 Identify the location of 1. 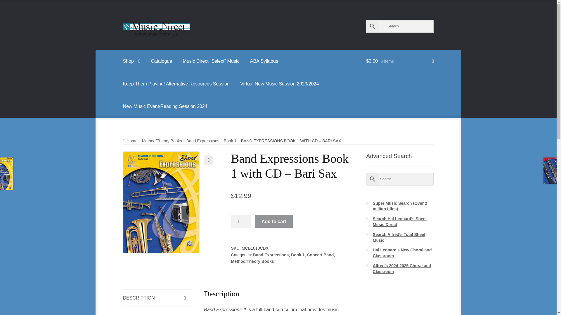
(241, 222).